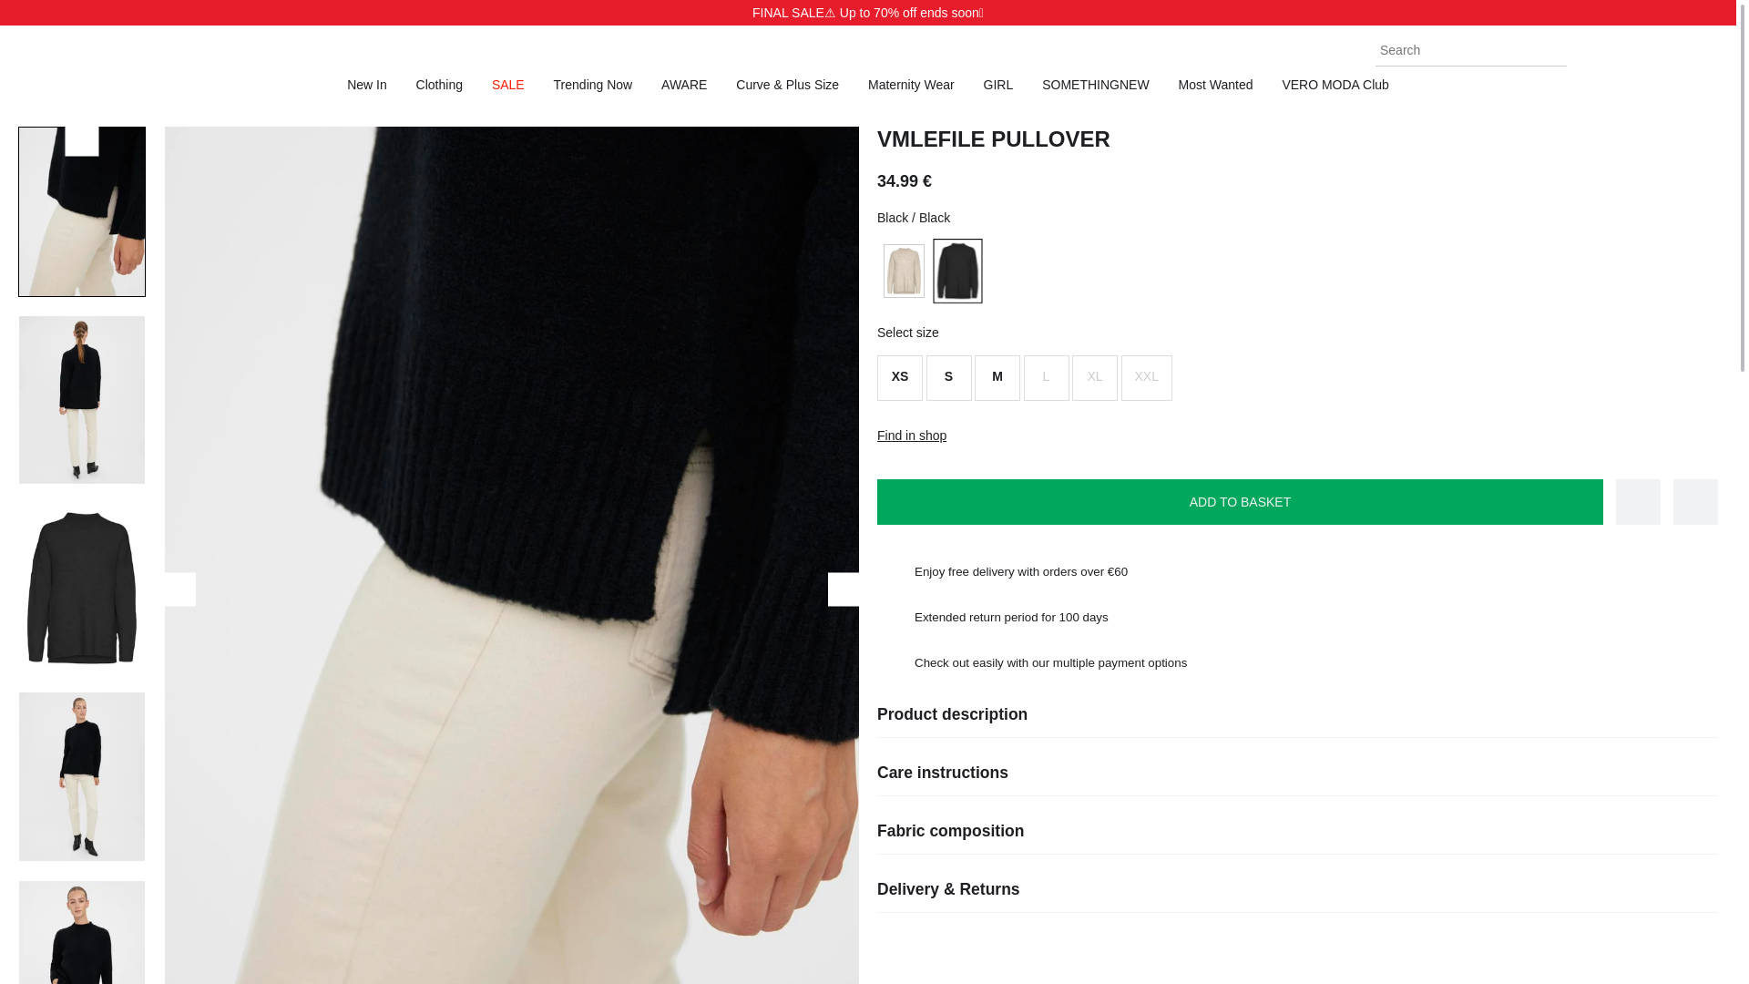  What do you see at coordinates (1241, 501) in the screenshot?
I see `ADD TO BASKET` at bounding box center [1241, 501].